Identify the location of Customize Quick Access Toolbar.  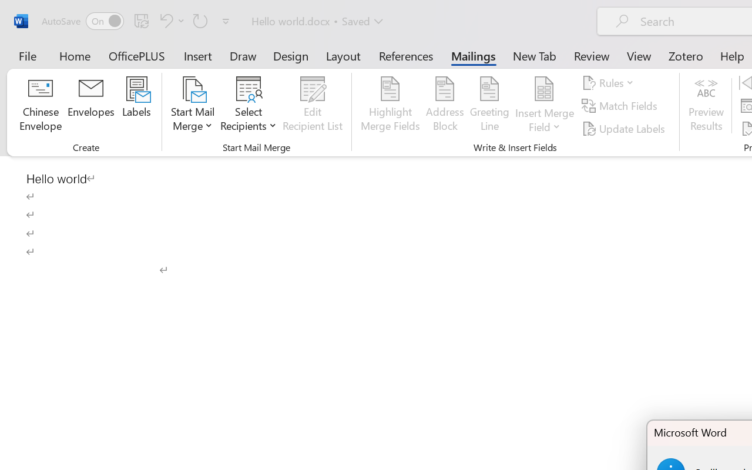
(226, 21).